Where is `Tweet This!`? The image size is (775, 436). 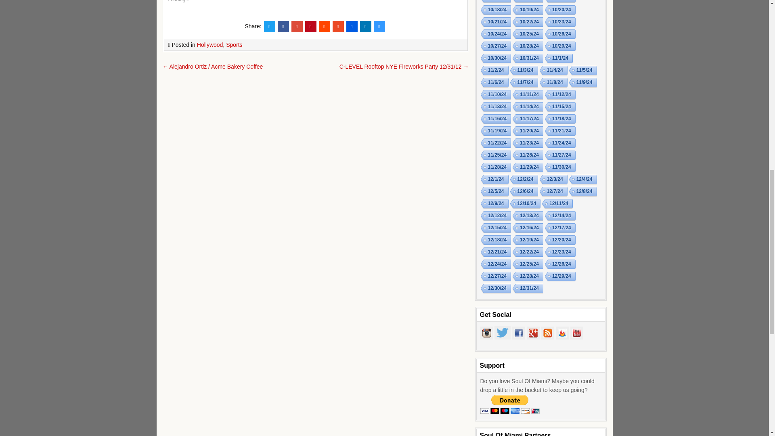 Tweet This! is located at coordinates (270, 26).